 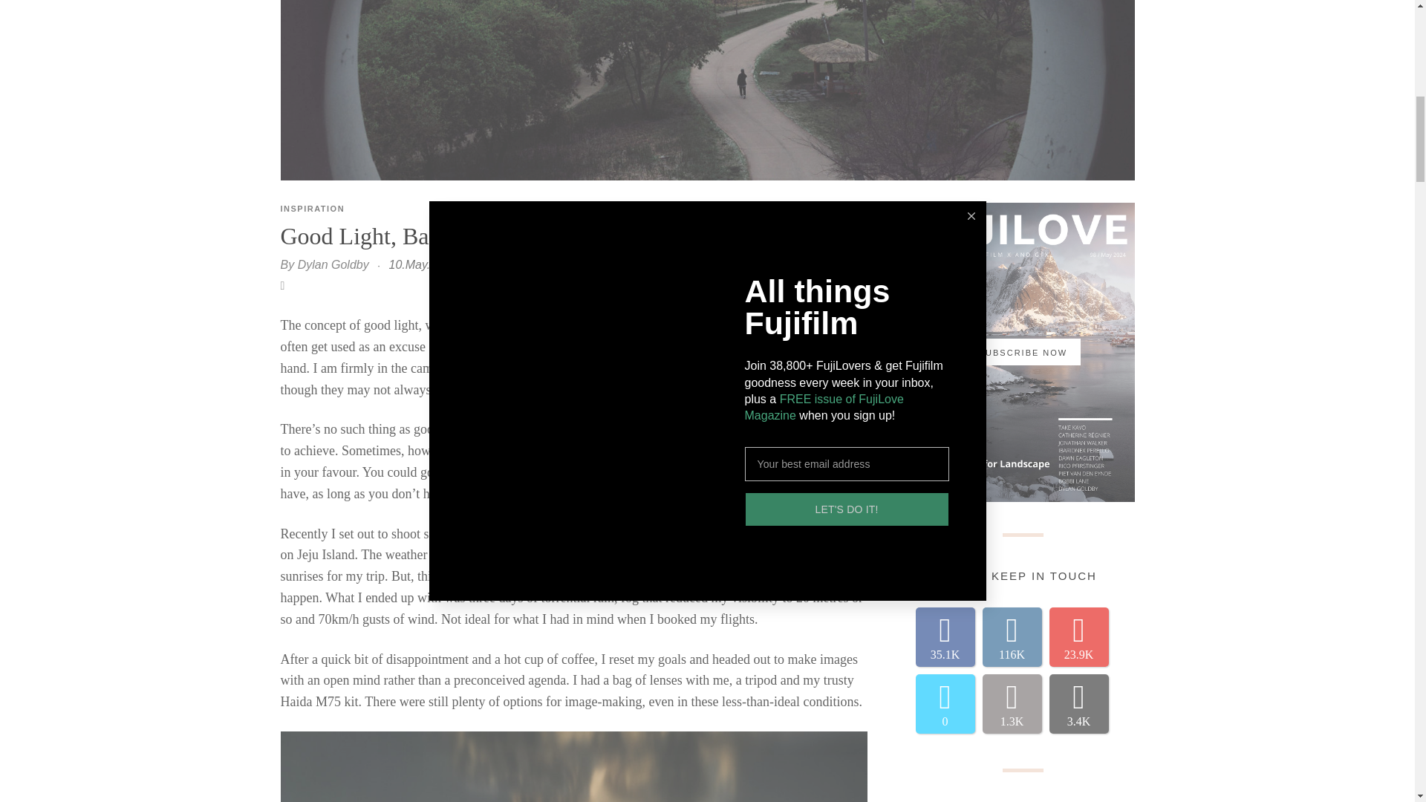 What do you see at coordinates (333, 264) in the screenshot?
I see `Posts by Dylan Goldby` at bounding box center [333, 264].